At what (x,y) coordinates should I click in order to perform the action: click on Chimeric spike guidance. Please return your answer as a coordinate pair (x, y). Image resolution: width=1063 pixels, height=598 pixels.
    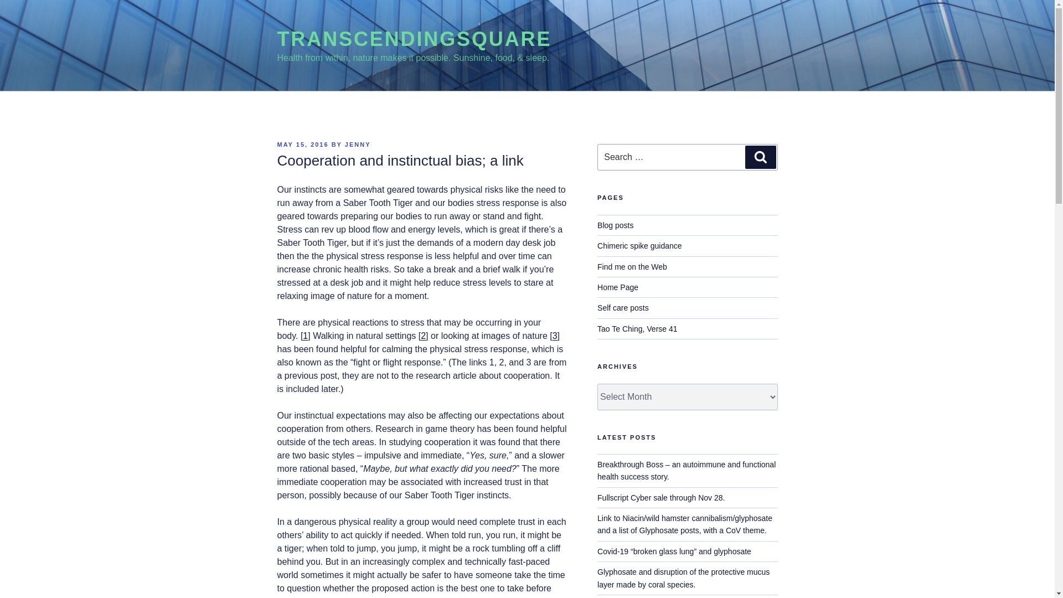
    Looking at the image, I should click on (640, 246).